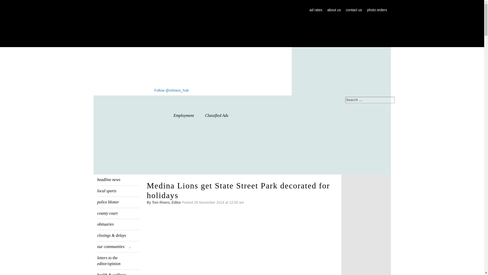 The width and height of the screenshot is (488, 275). I want to click on About Orleans Hub, so click(334, 10).